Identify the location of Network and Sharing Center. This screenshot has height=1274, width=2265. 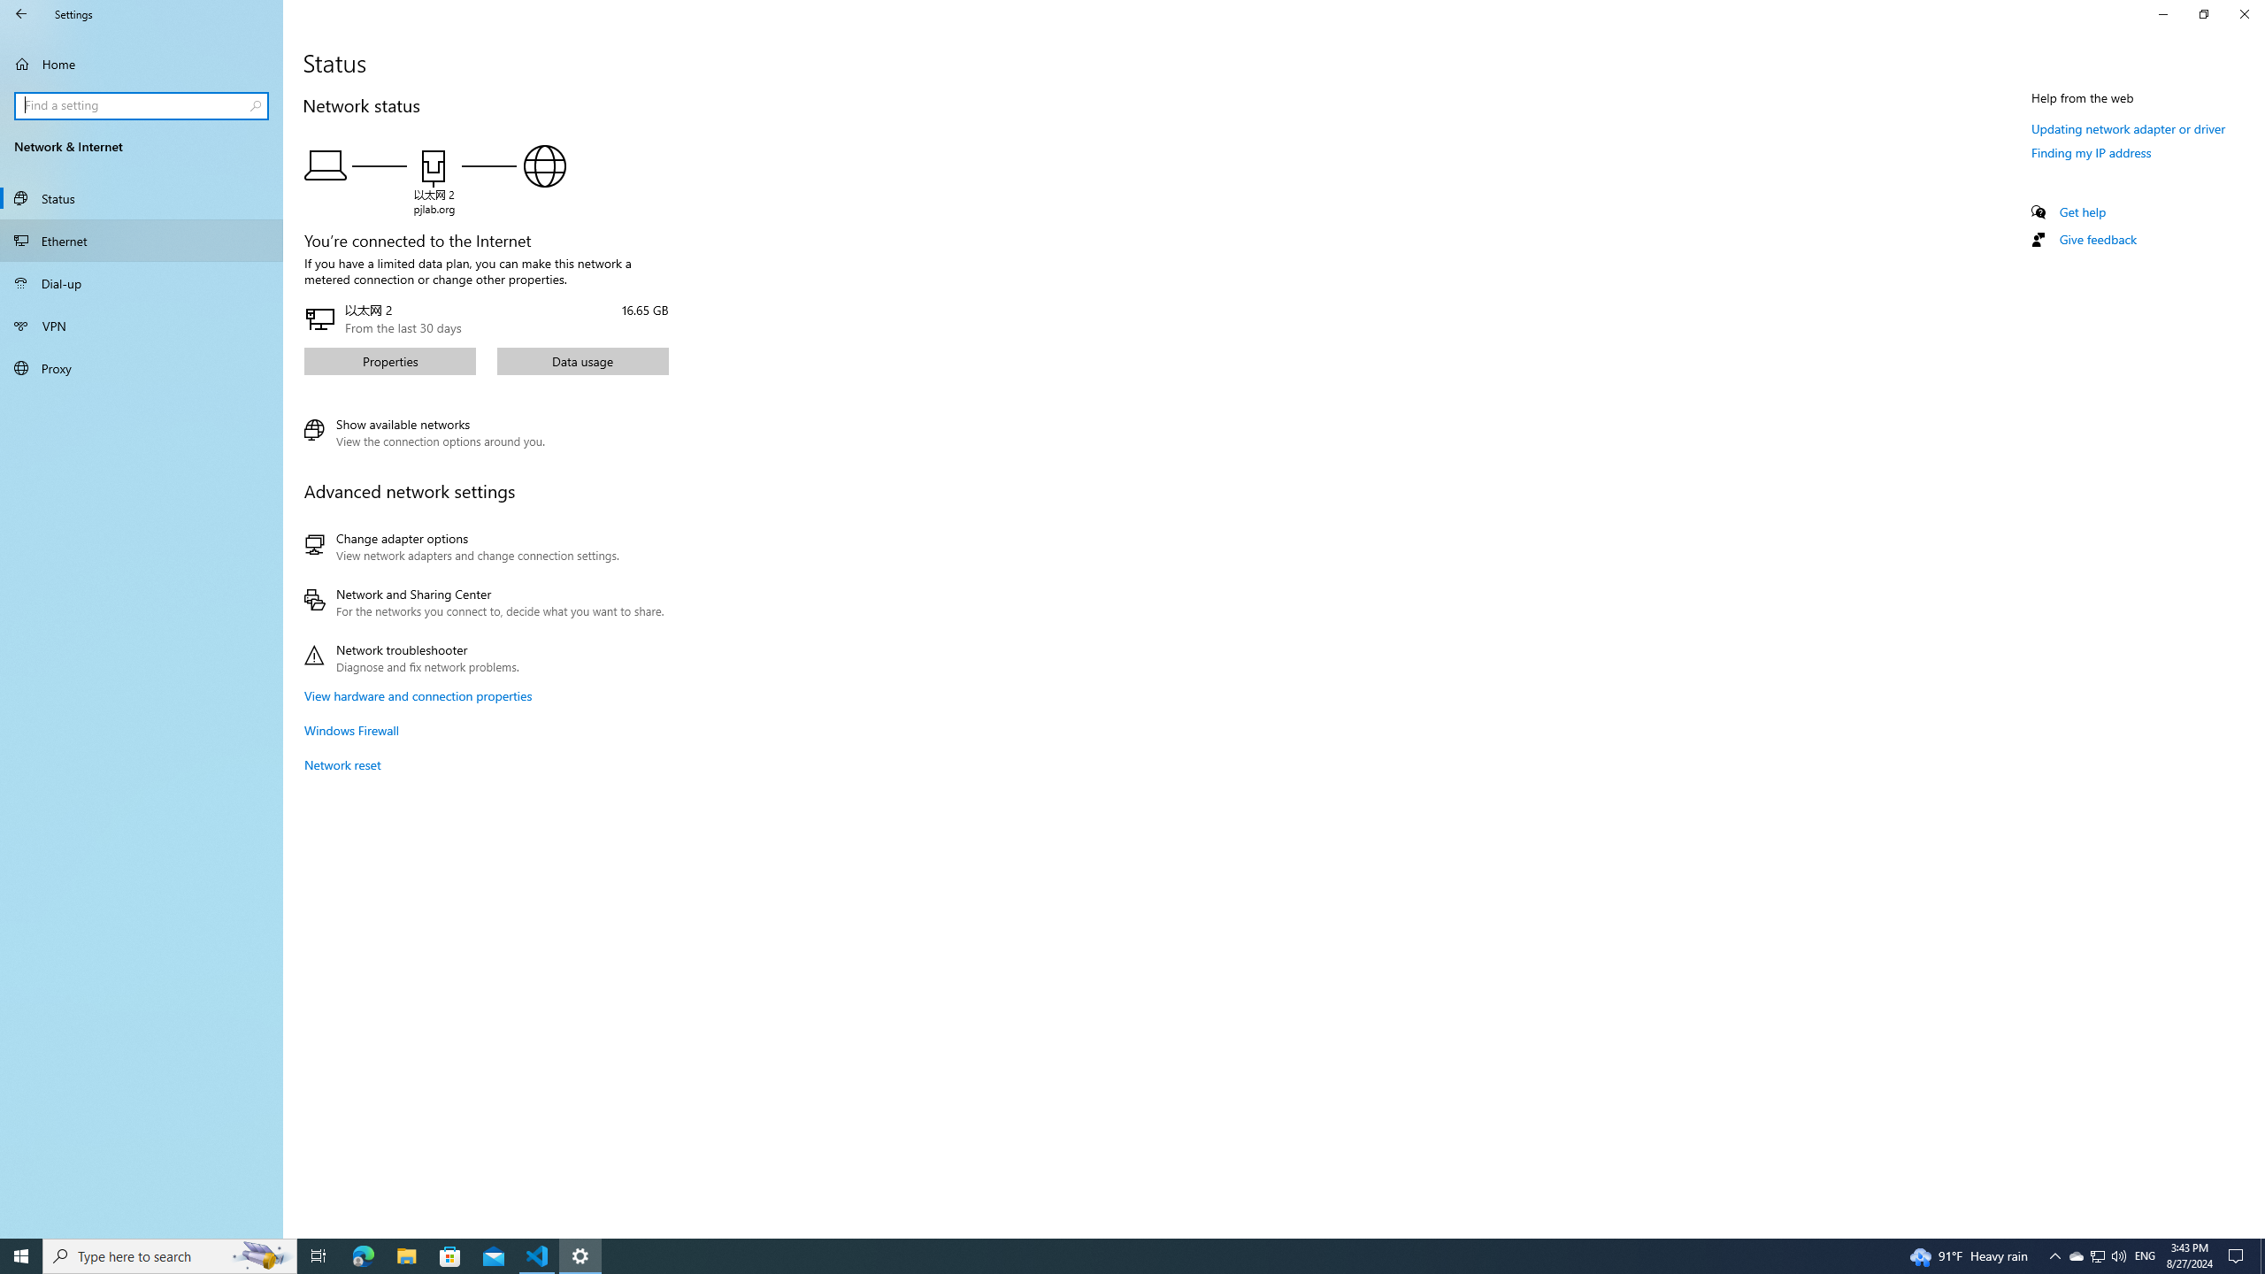
(484, 602).